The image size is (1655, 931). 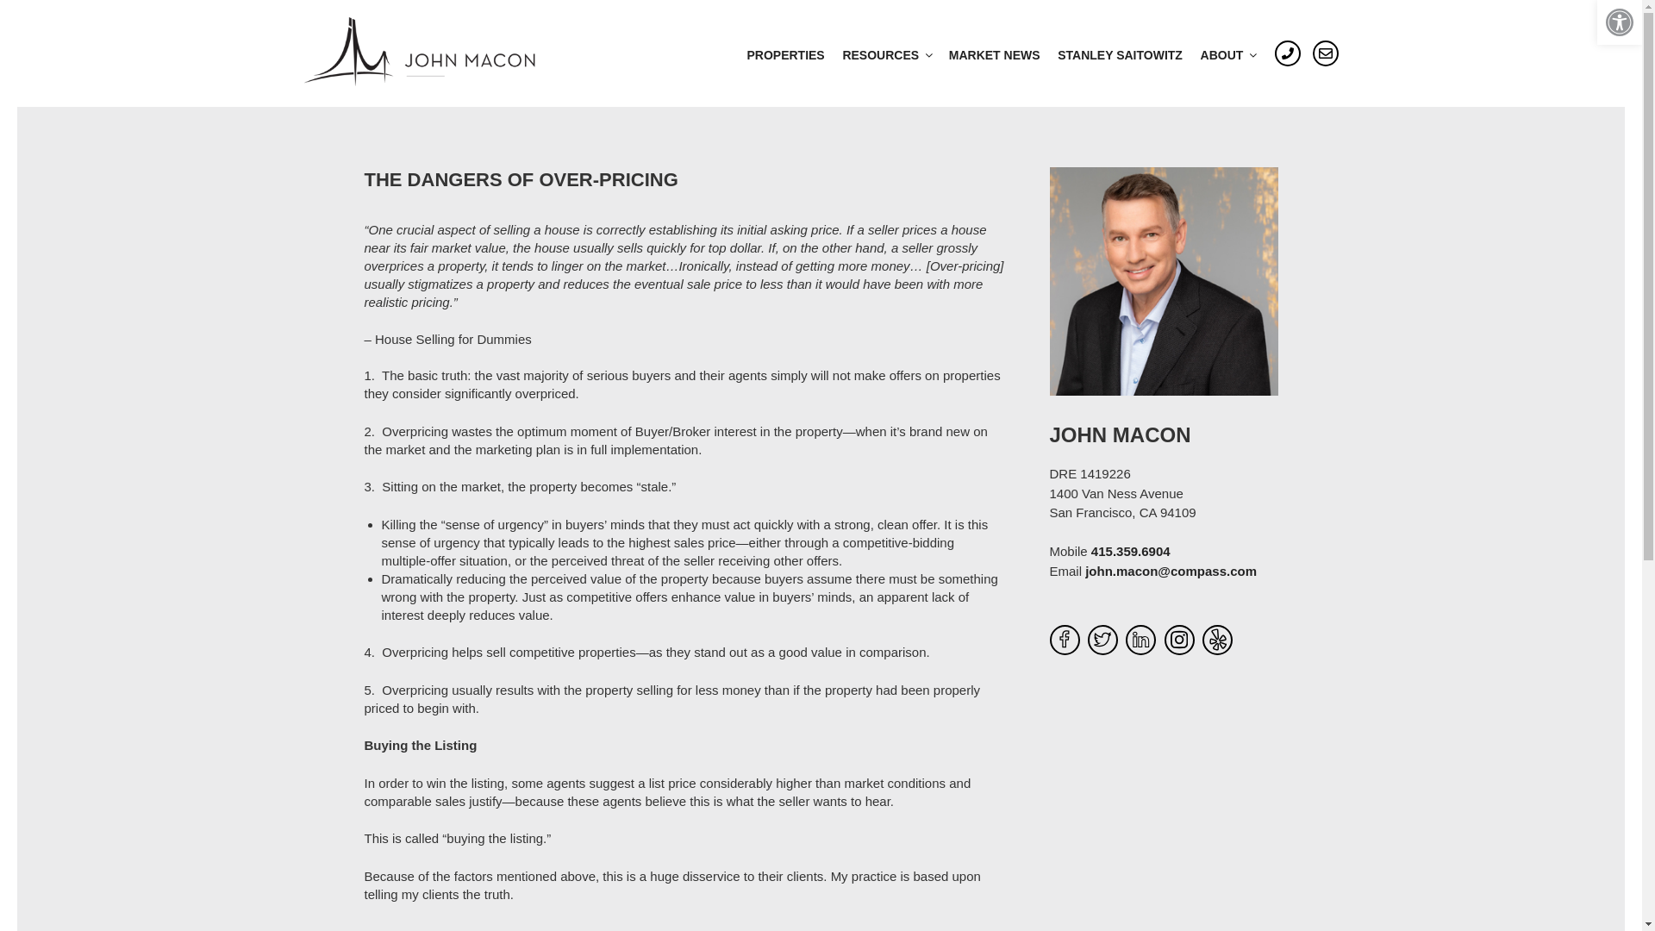 What do you see at coordinates (1227, 55) in the screenshot?
I see `ABOUT` at bounding box center [1227, 55].